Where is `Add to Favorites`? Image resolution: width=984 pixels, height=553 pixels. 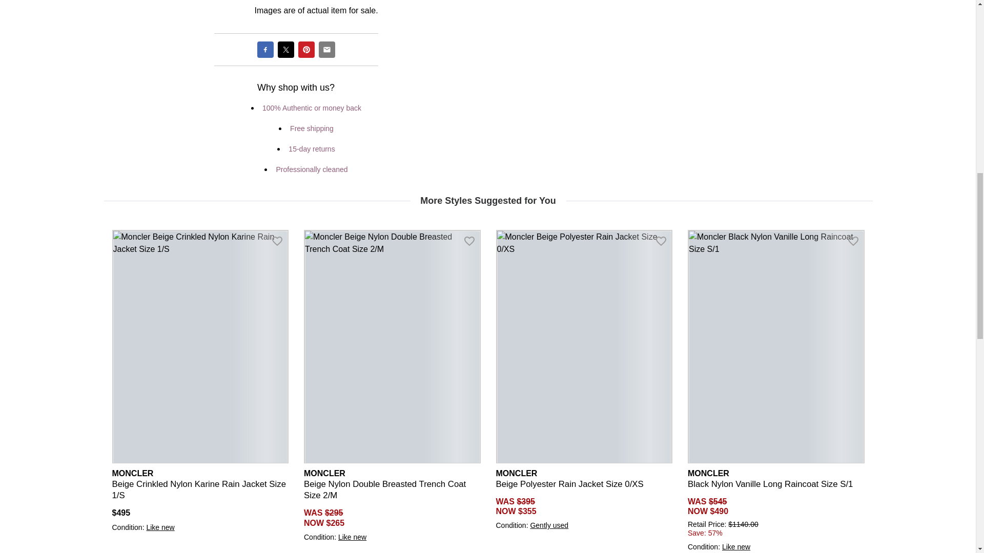 Add to Favorites is located at coordinates (277, 240).